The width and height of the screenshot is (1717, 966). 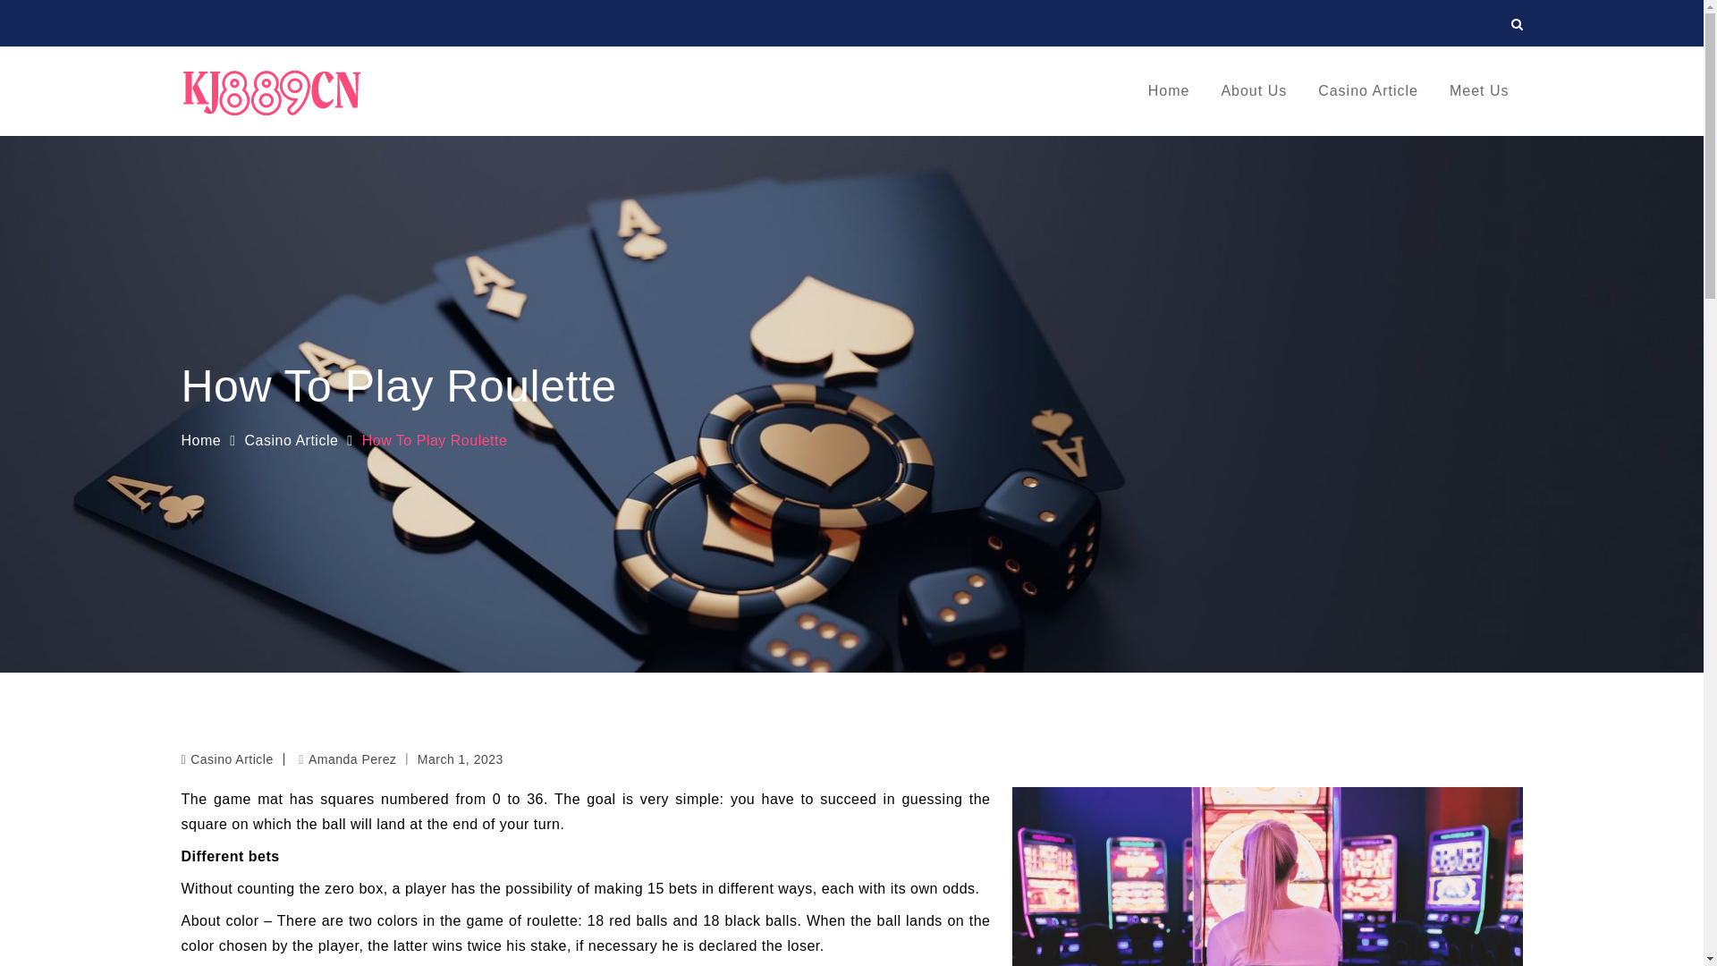 I want to click on Kj889cn, so click(x=400, y=108).